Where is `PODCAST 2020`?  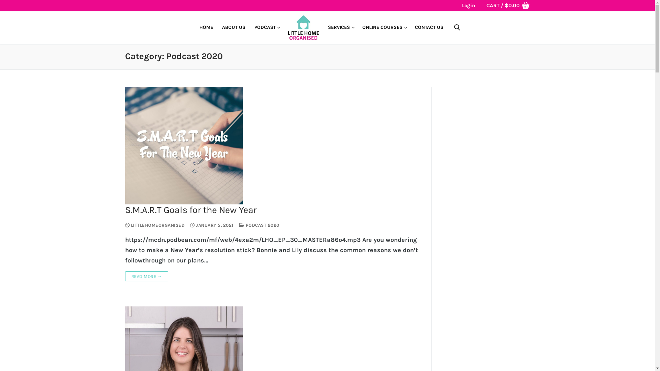 PODCAST 2020 is located at coordinates (259, 225).